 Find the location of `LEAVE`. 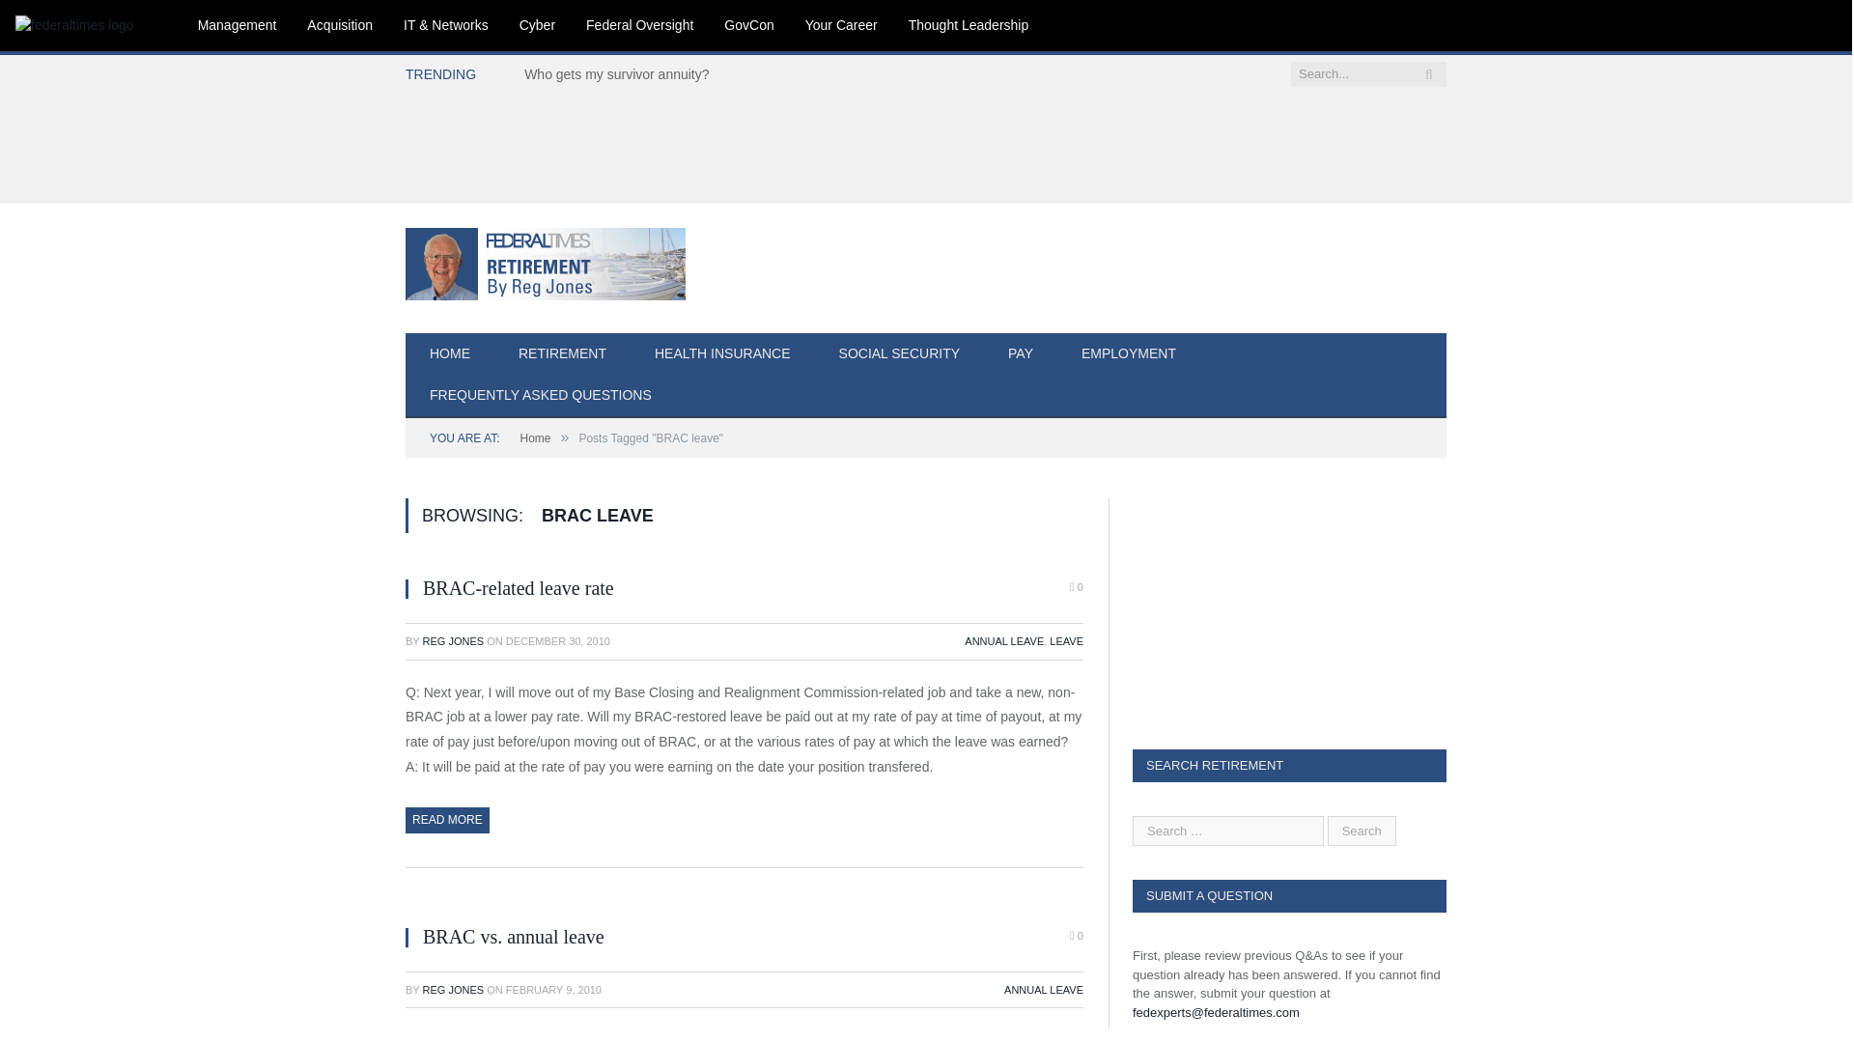

LEAVE is located at coordinates (1066, 640).